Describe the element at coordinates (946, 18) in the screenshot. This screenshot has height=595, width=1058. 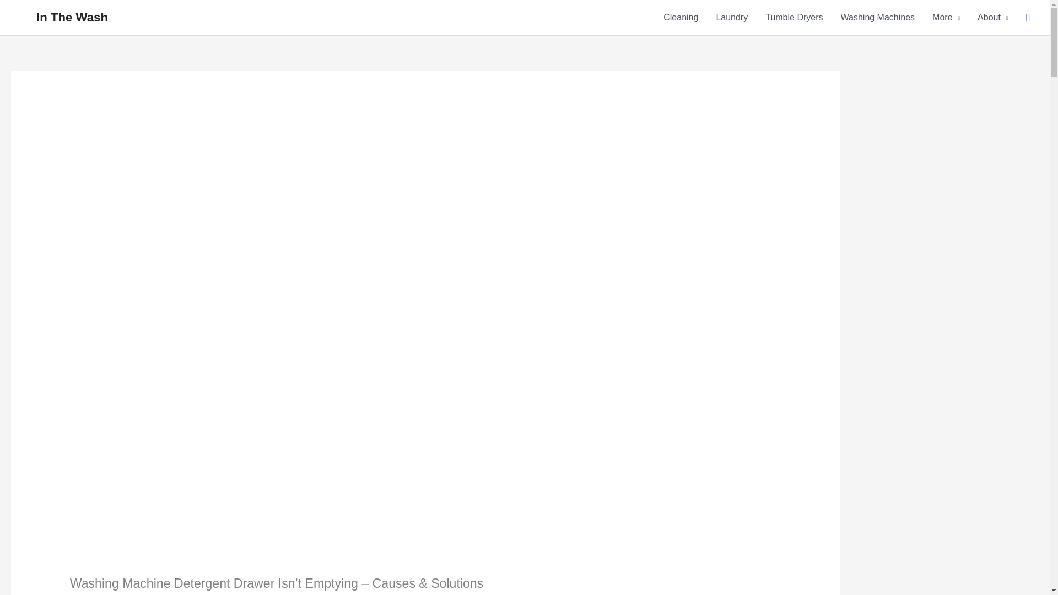
I see `More` at that location.